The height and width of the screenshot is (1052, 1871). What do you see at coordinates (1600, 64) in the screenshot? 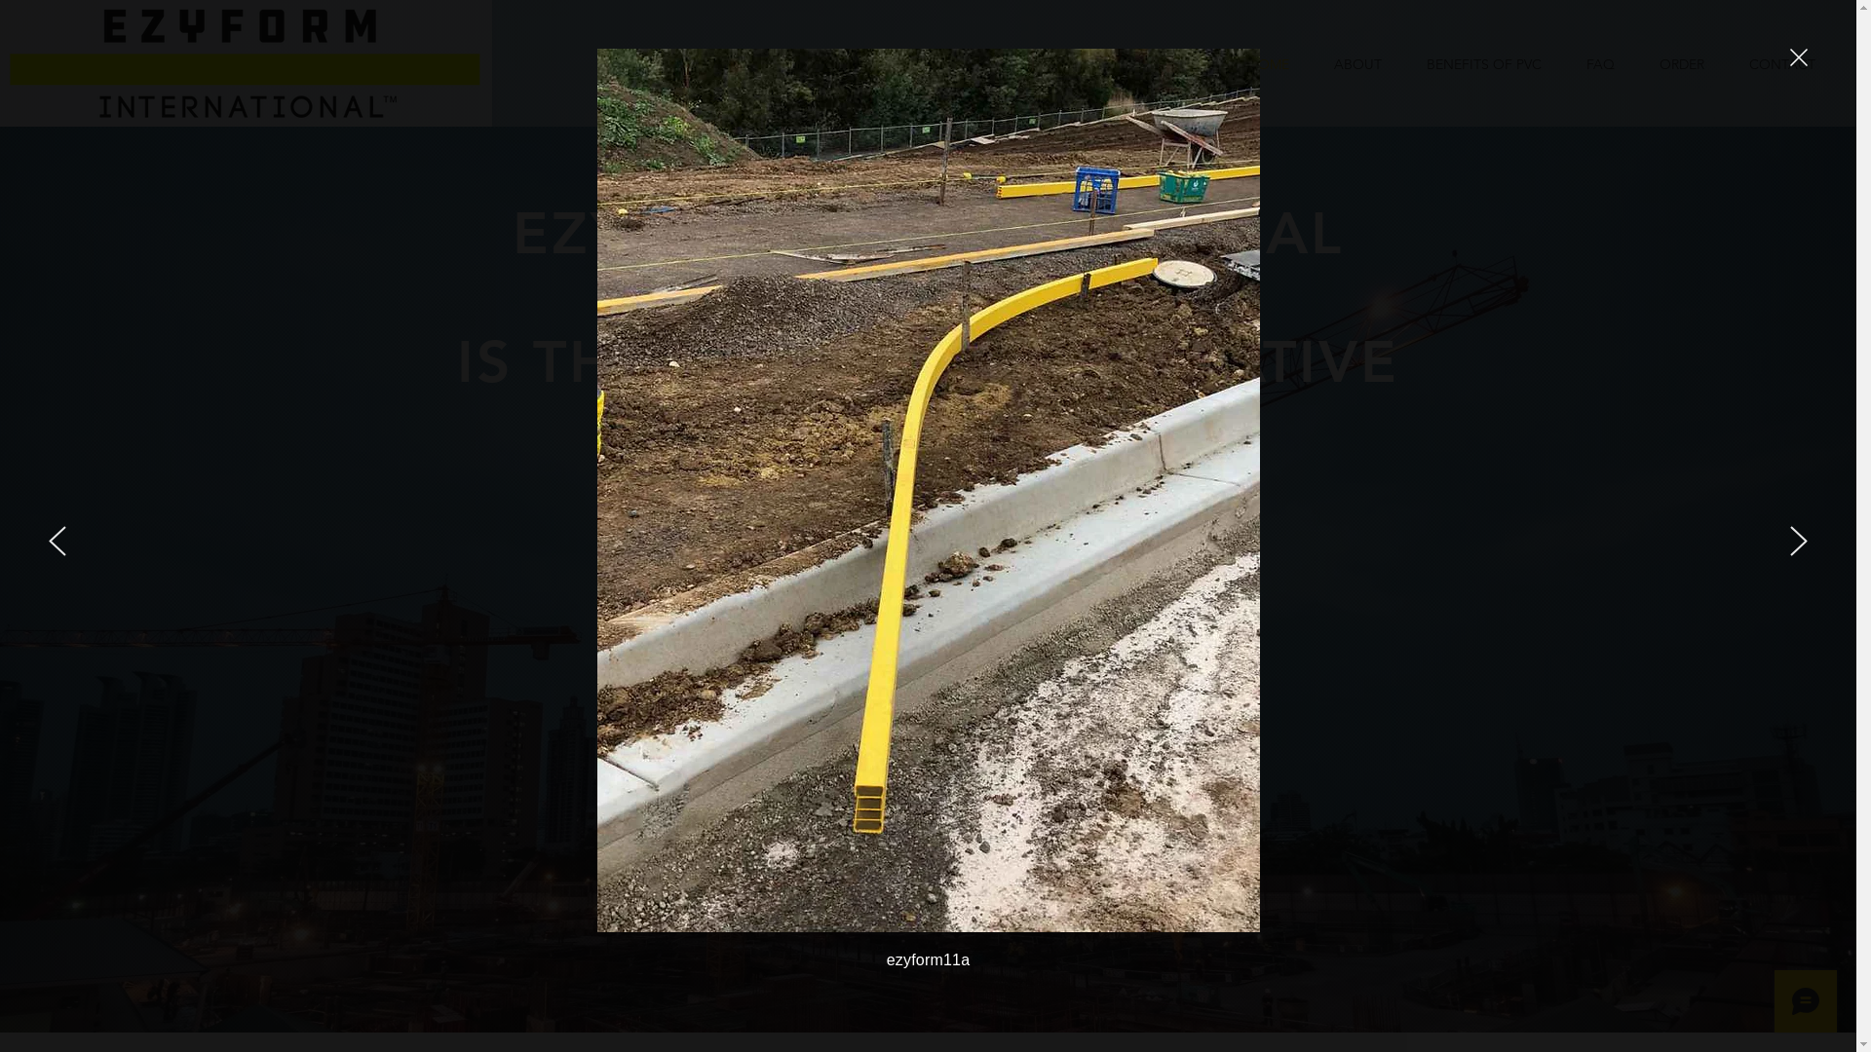
I see `FAQ` at bounding box center [1600, 64].